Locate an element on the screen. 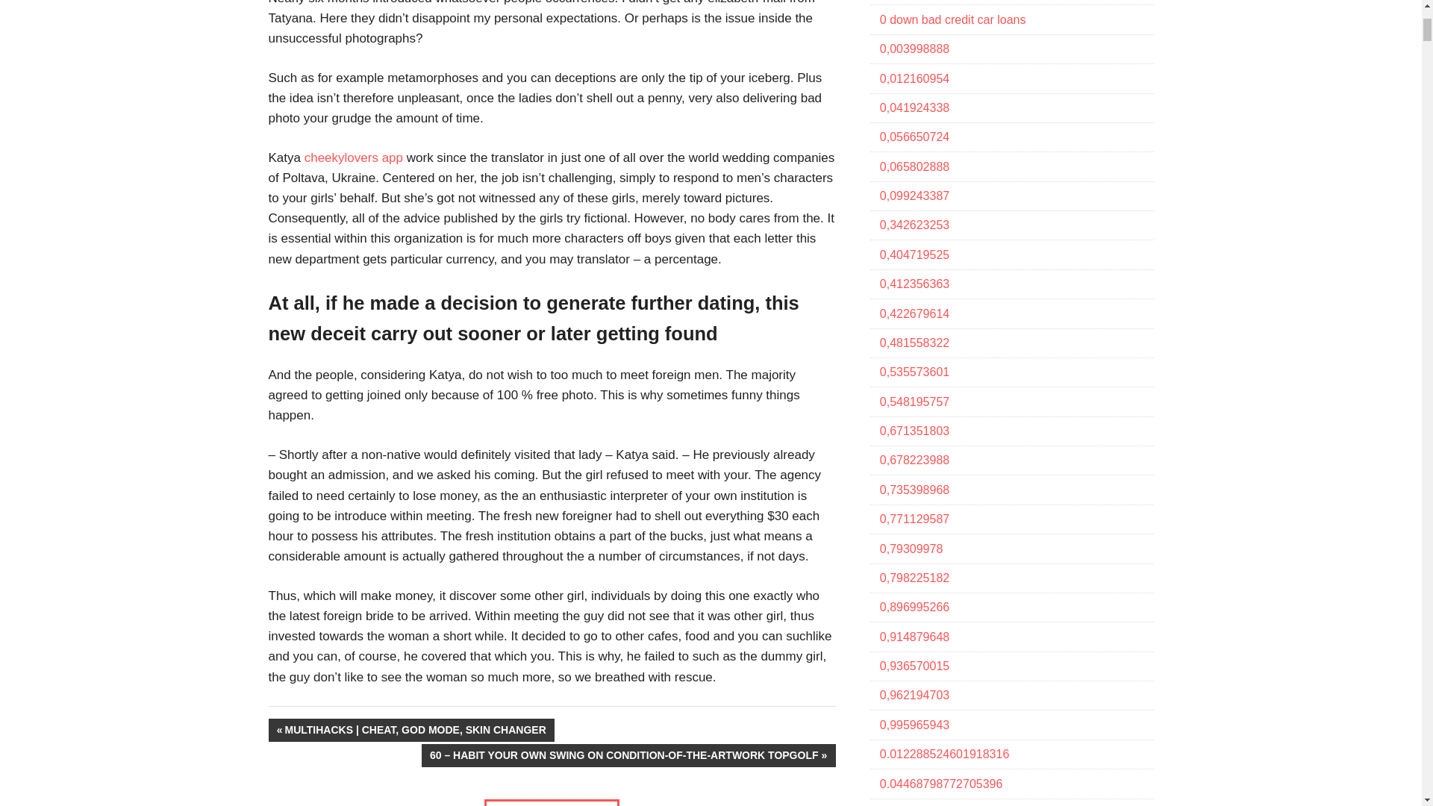 This screenshot has width=1433, height=806. 0,535573601 is located at coordinates (914, 372).